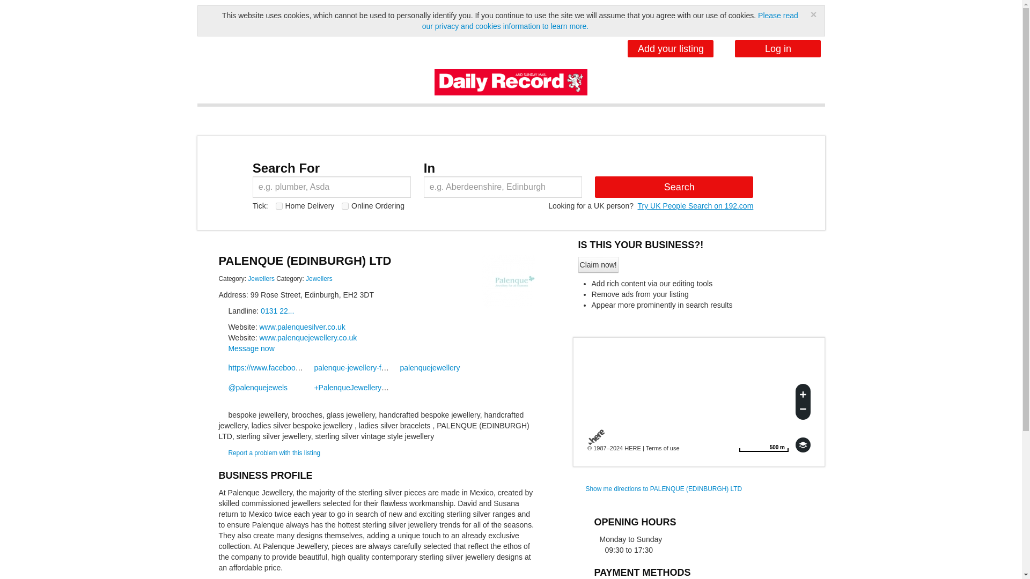 This screenshot has height=579, width=1030. Describe the element at coordinates (261, 279) in the screenshot. I see `show me more` at that location.